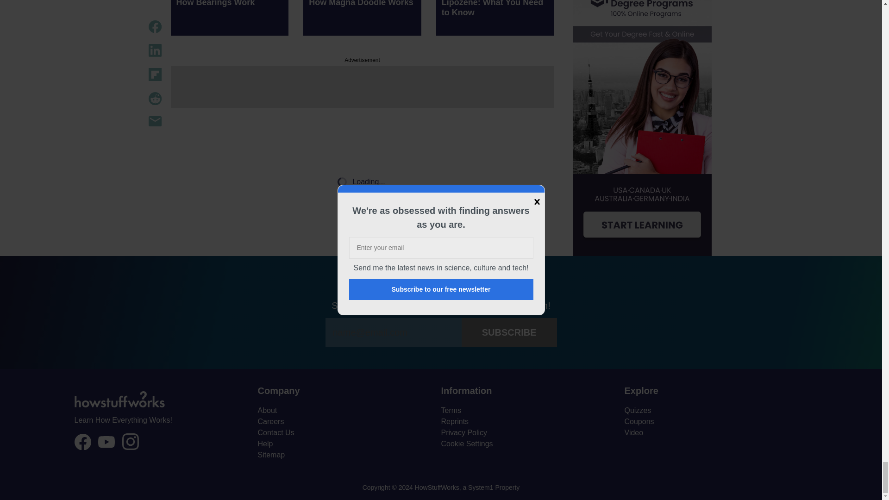  What do you see at coordinates (82, 442) in the screenshot?
I see `Visit HowStuffWorks on Facebook` at bounding box center [82, 442].